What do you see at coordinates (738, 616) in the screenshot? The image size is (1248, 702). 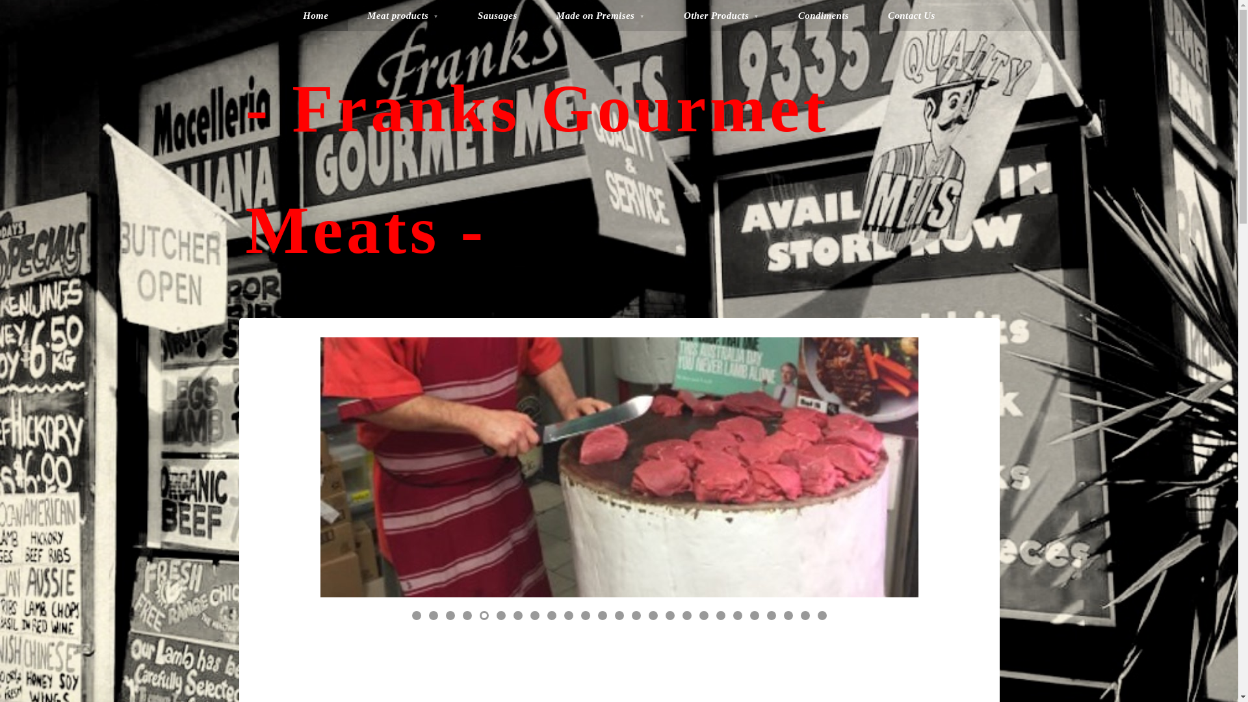 I see `20` at bounding box center [738, 616].